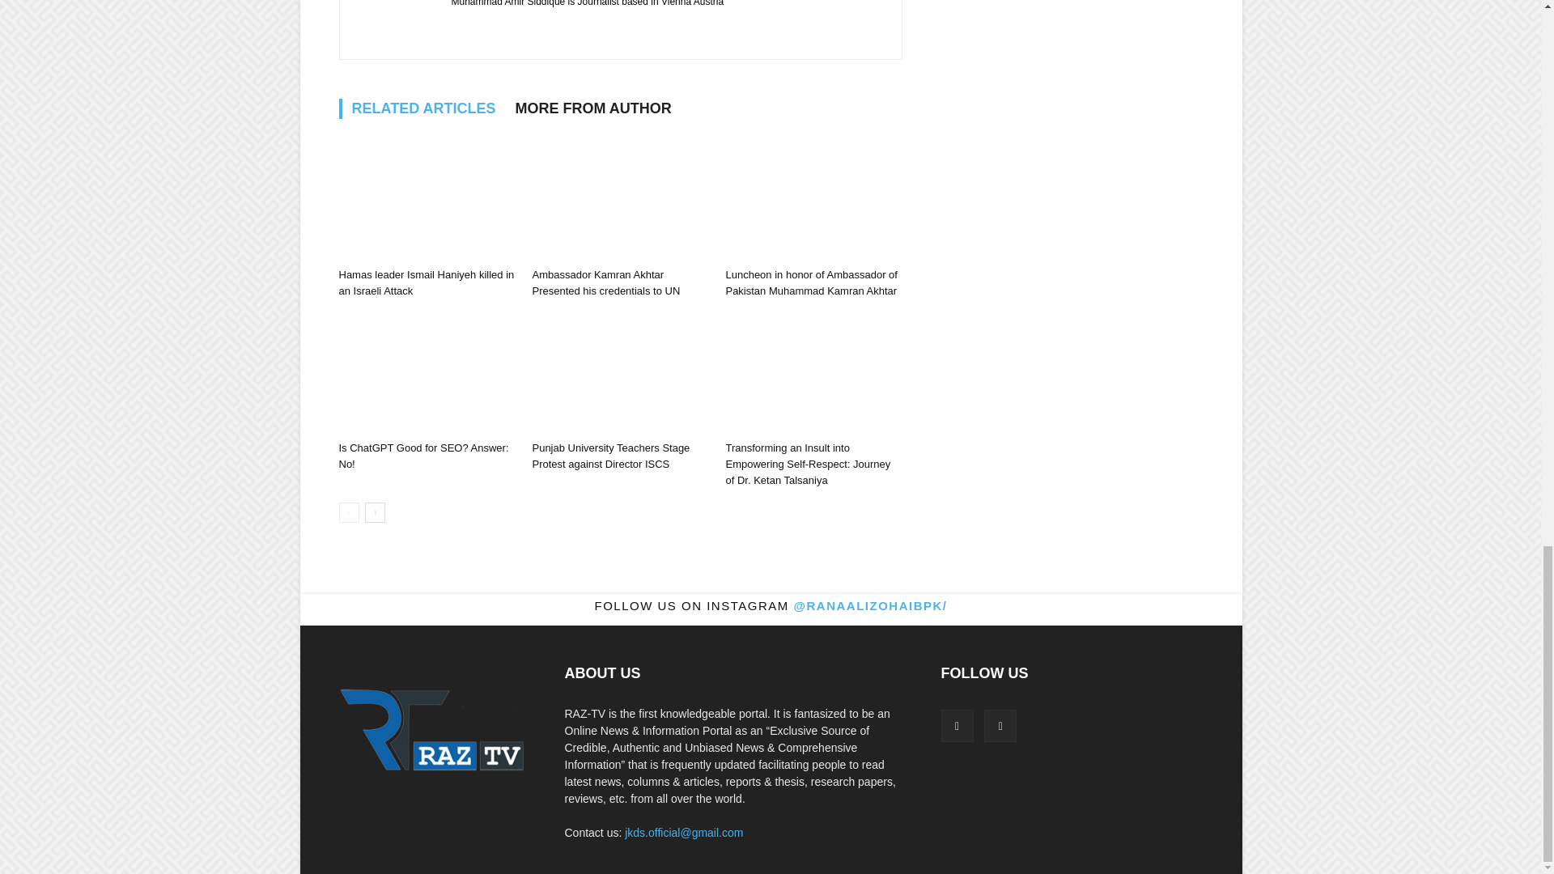  Describe the element at coordinates (426, 176) in the screenshot. I see `Ambassador Kamran Akhtar Met with President OPEC Fund` at that location.